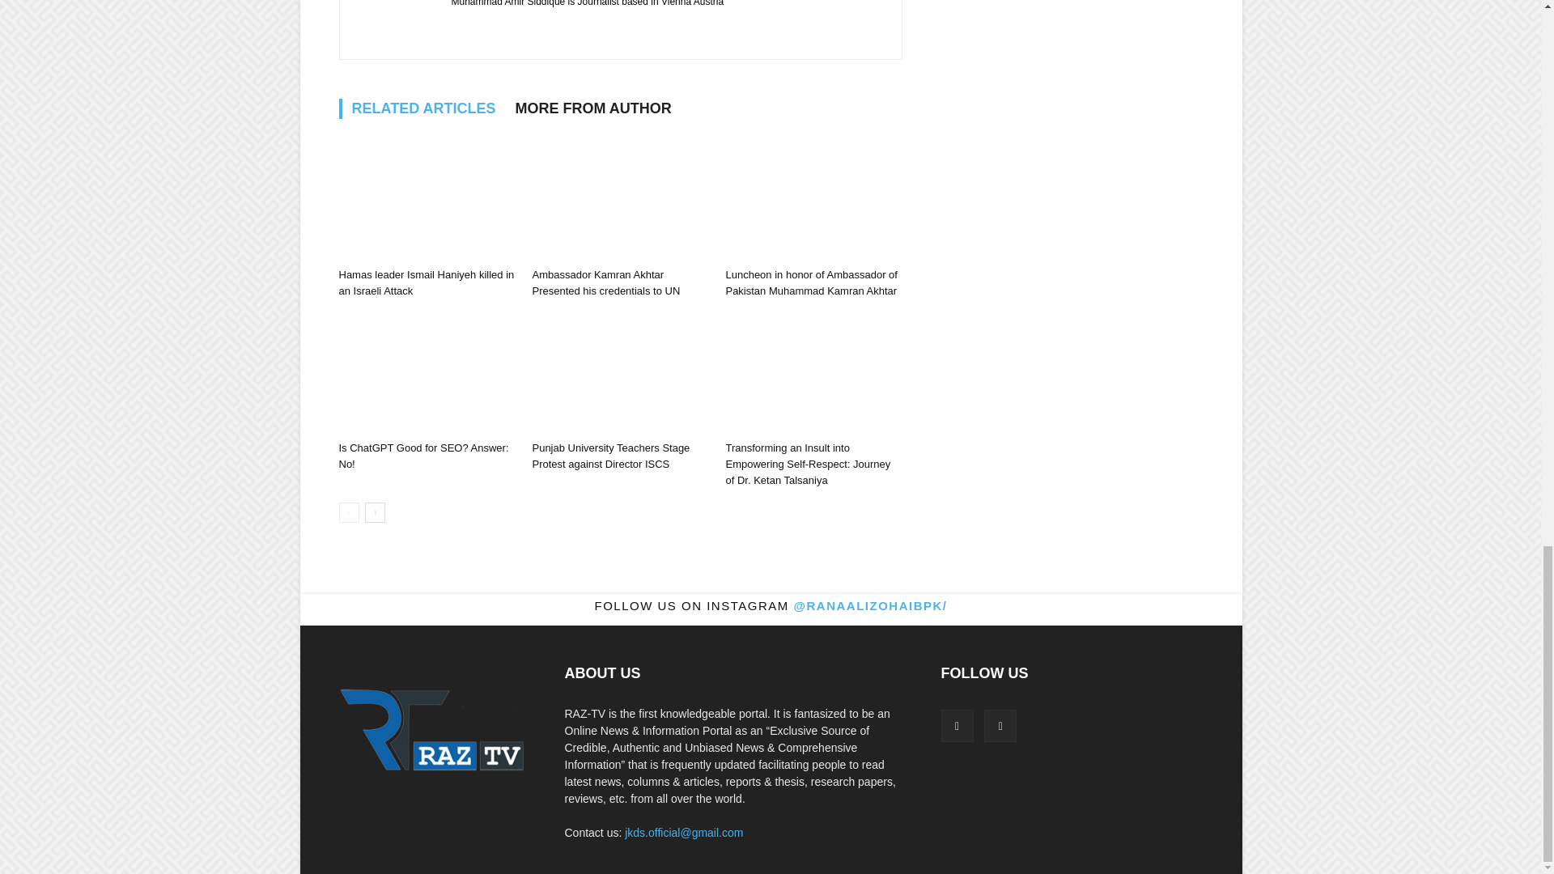  Describe the element at coordinates (426, 176) in the screenshot. I see `Ambassador Kamran Akhtar Met with President OPEC Fund` at that location.